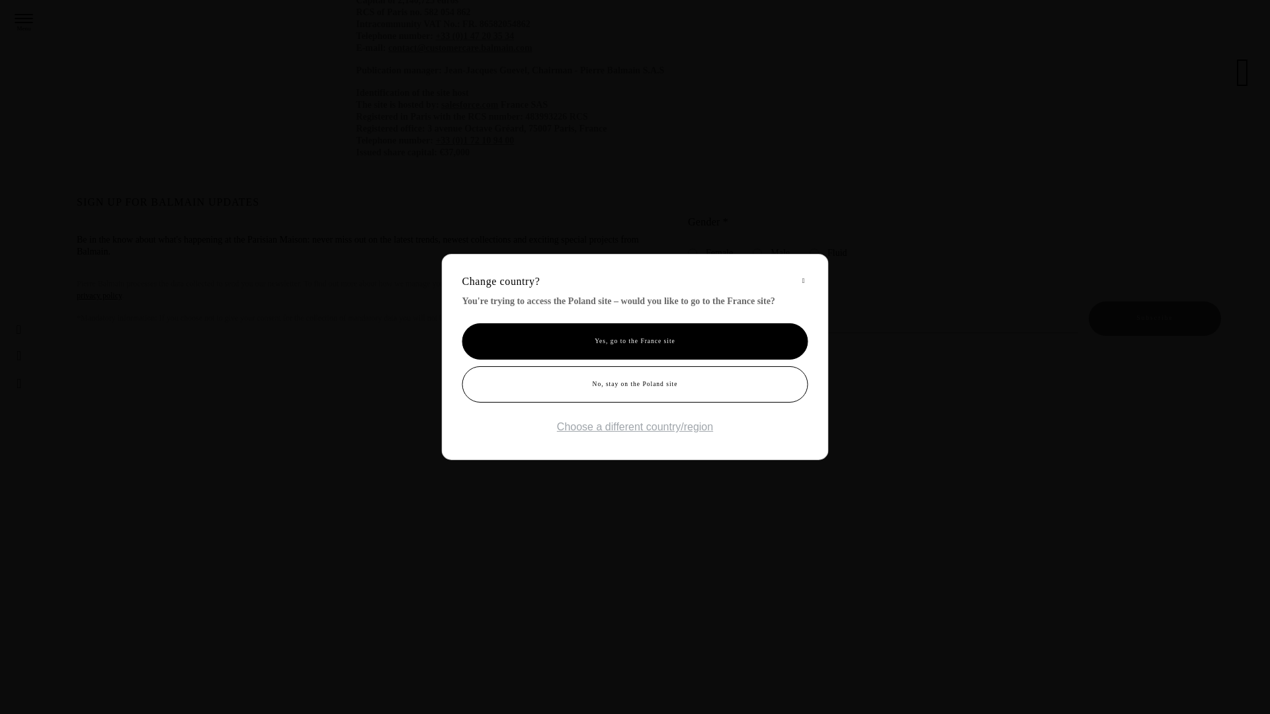 This screenshot has height=714, width=1270. What do you see at coordinates (693, 253) in the screenshot?
I see `2` at bounding box center [693, 253].